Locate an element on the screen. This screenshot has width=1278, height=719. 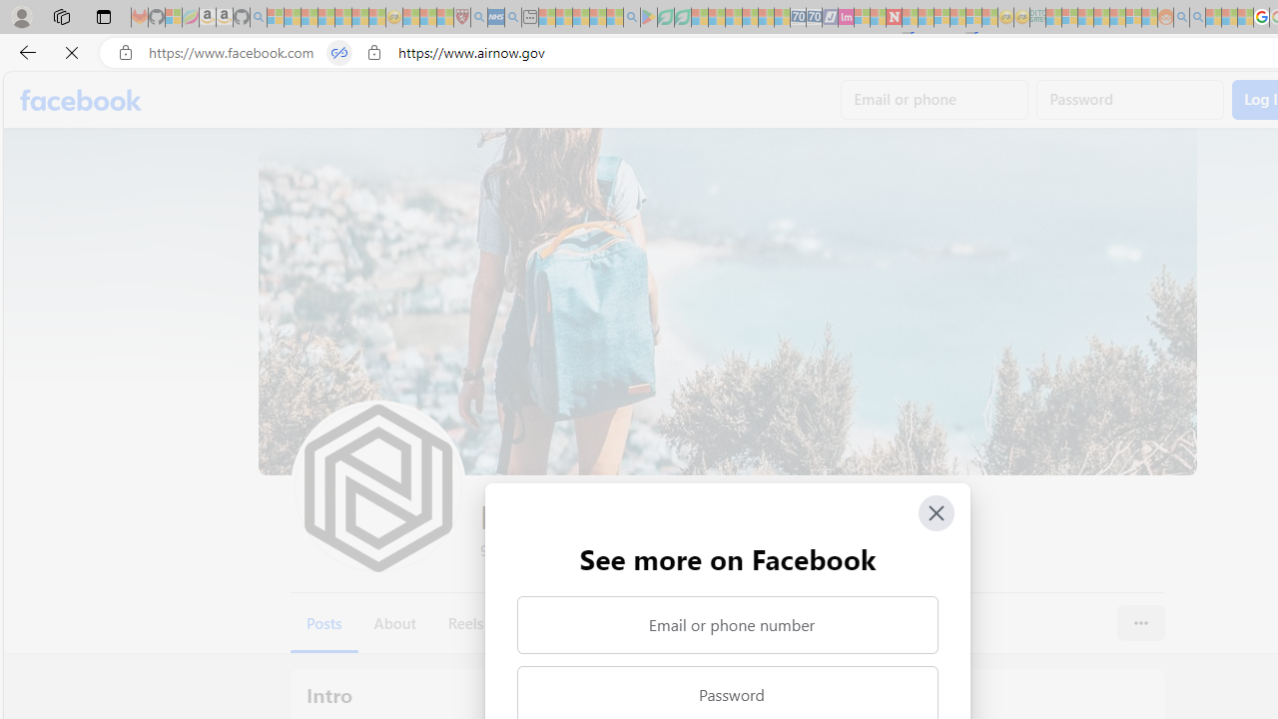
Cheap Hotels - Save70.com - Sleeping is located at coordinates (814, 18).